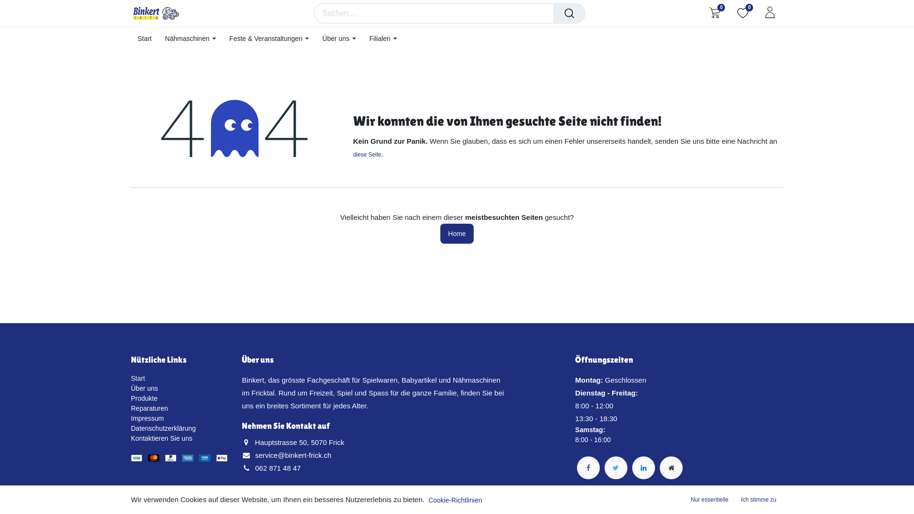 The height and width of the screenshot is (514, 914). What do you see at coordinates (144, 398) in the screenshot?
I see `Produkte` at bounding box center [144, 398].